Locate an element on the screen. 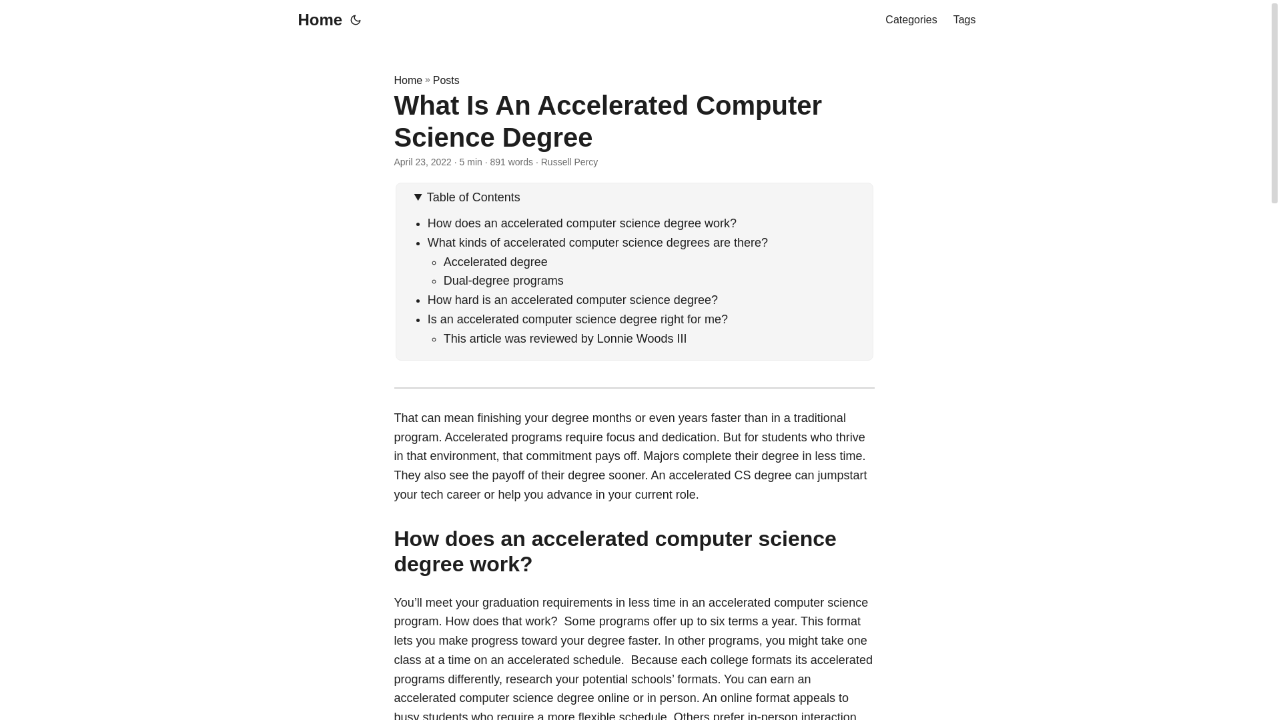 The width and height of the screenshot is (1281, 720). Dual-degree programs is located at coordinates (503, 280).